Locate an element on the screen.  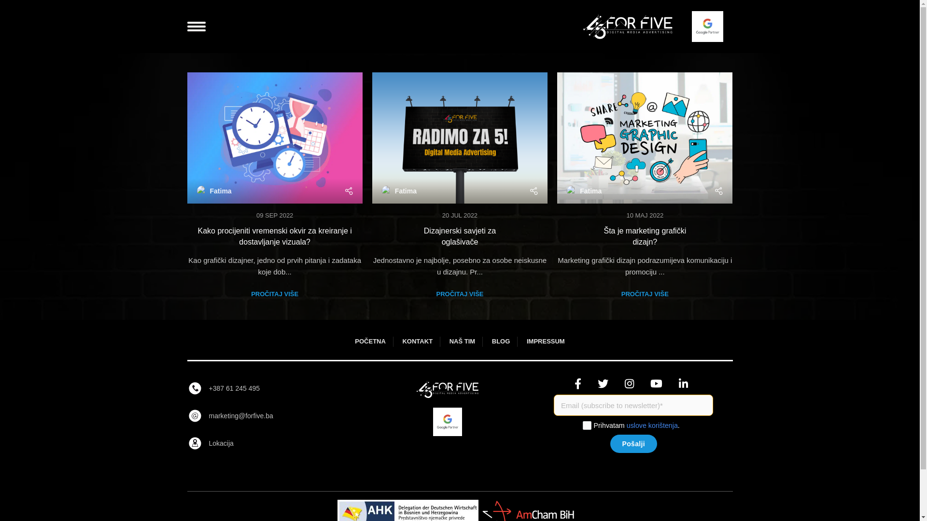
Fatima is located at coordinates (591, 191).